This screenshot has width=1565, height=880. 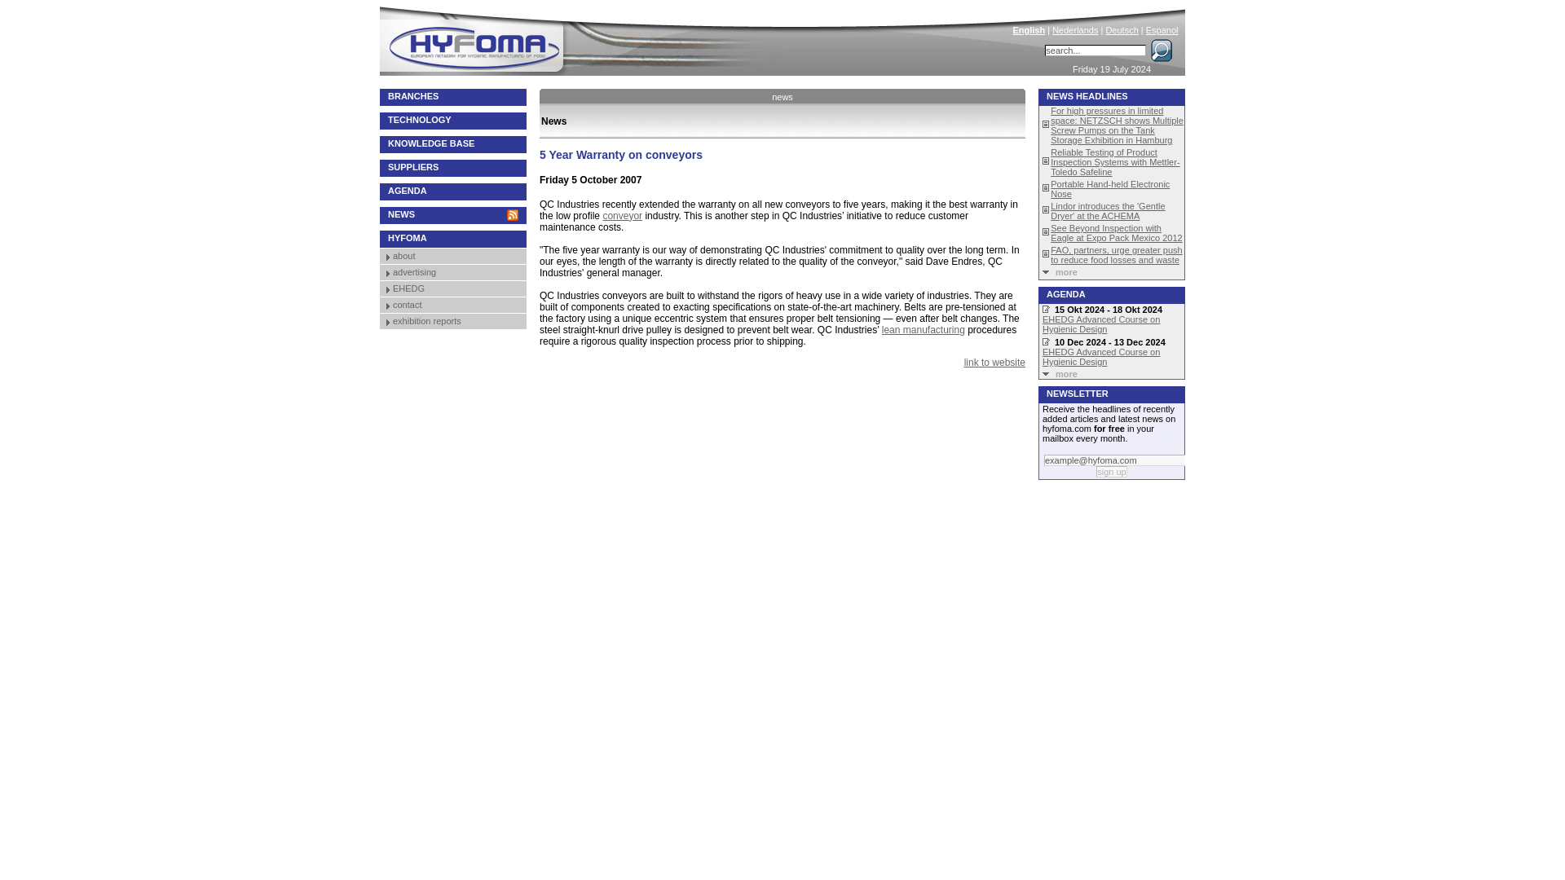 What do you see at coordinates (994, 363) in the screenshot?
I see `link to website` at bounding box center [994, 363].